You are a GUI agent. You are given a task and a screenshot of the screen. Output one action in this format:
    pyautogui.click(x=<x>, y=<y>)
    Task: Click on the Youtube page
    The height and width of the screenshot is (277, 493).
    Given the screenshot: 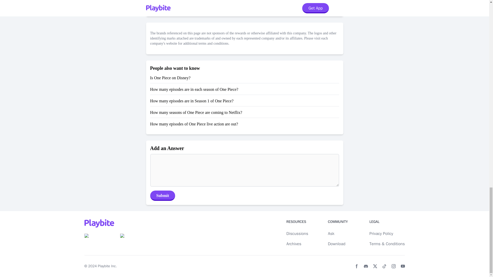 What is the action you would take?
    pyautogui.click(x=403, y=266)
    